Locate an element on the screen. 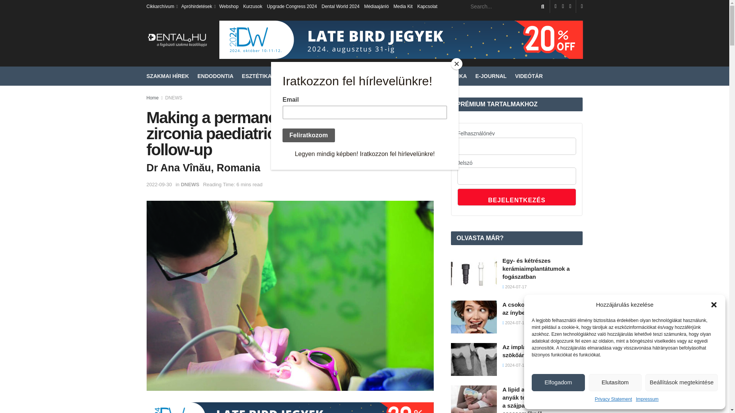  Kapcsolat is located at coordinates (427, 6).